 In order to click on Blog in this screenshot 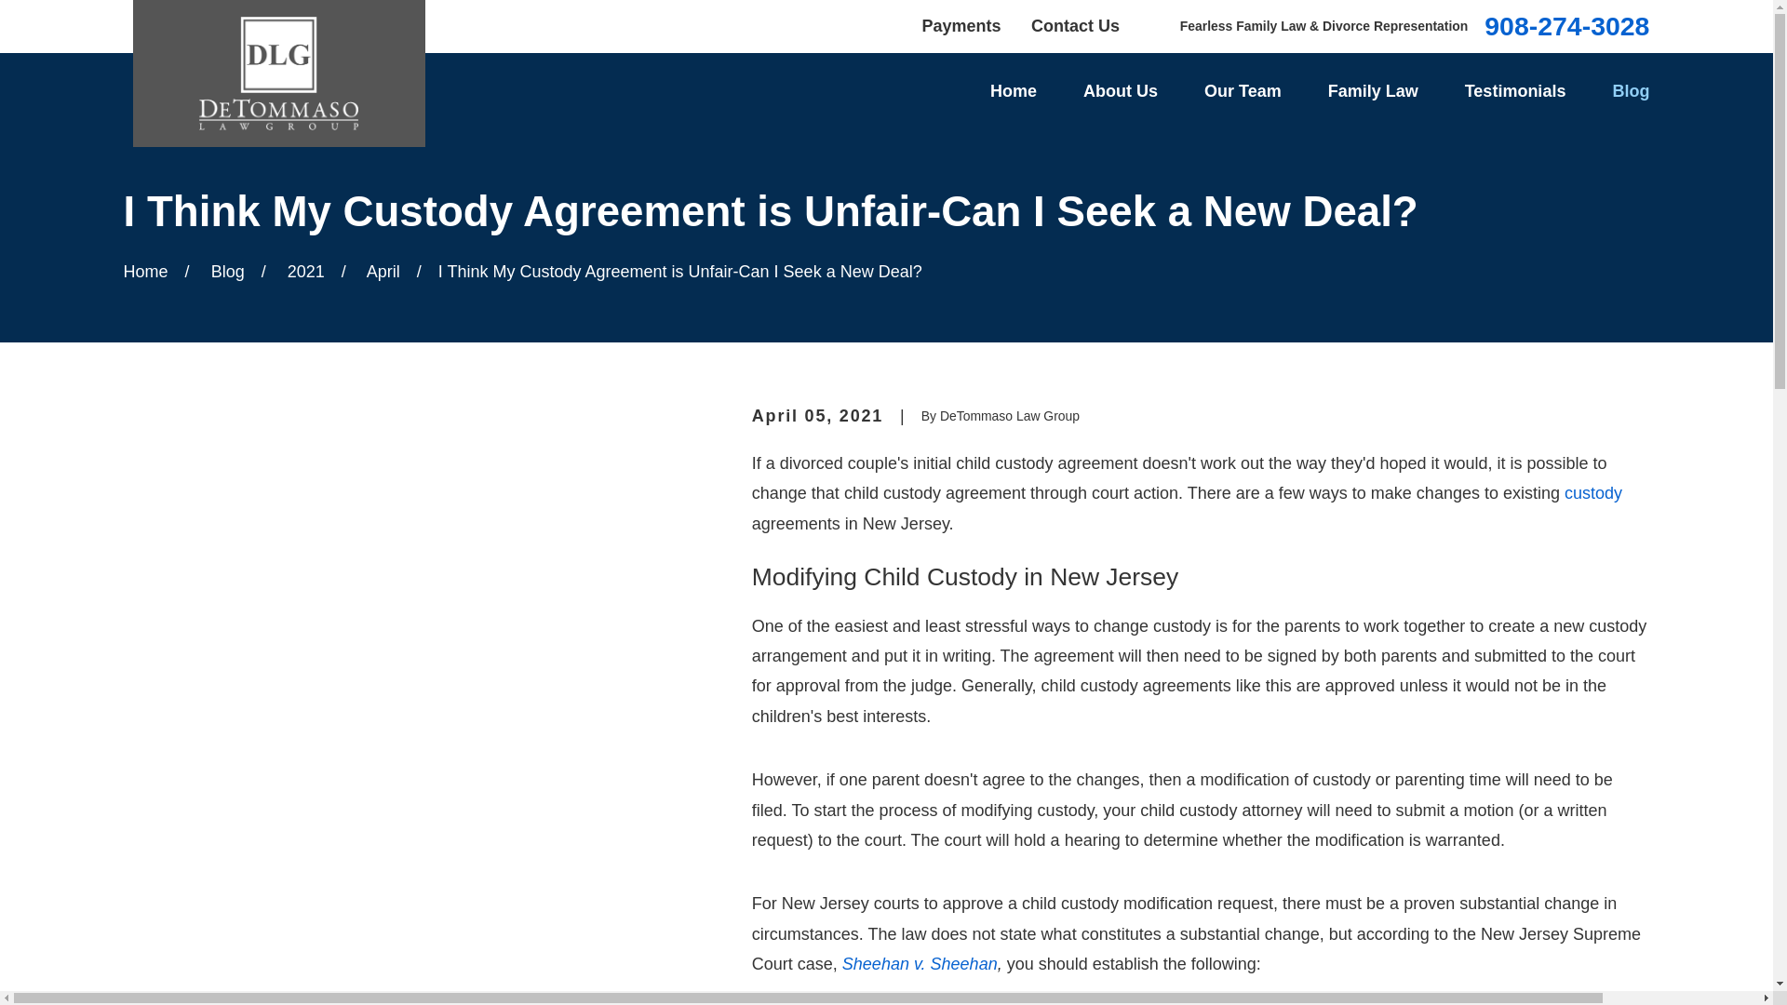, I will do `click(1631, 91)`.